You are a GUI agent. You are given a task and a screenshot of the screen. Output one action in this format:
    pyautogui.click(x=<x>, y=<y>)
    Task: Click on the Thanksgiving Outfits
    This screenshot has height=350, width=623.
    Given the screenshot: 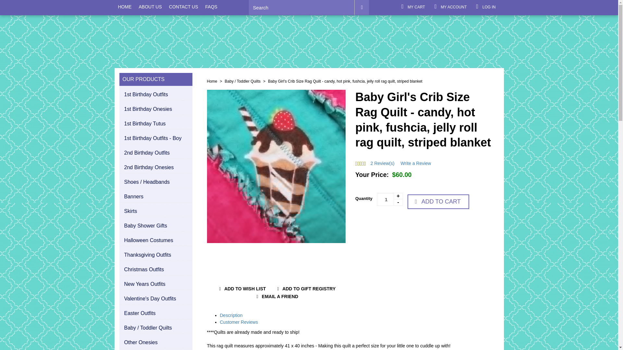 What is the action you would take?
    pyautogui.click(x=156, y=255)
    